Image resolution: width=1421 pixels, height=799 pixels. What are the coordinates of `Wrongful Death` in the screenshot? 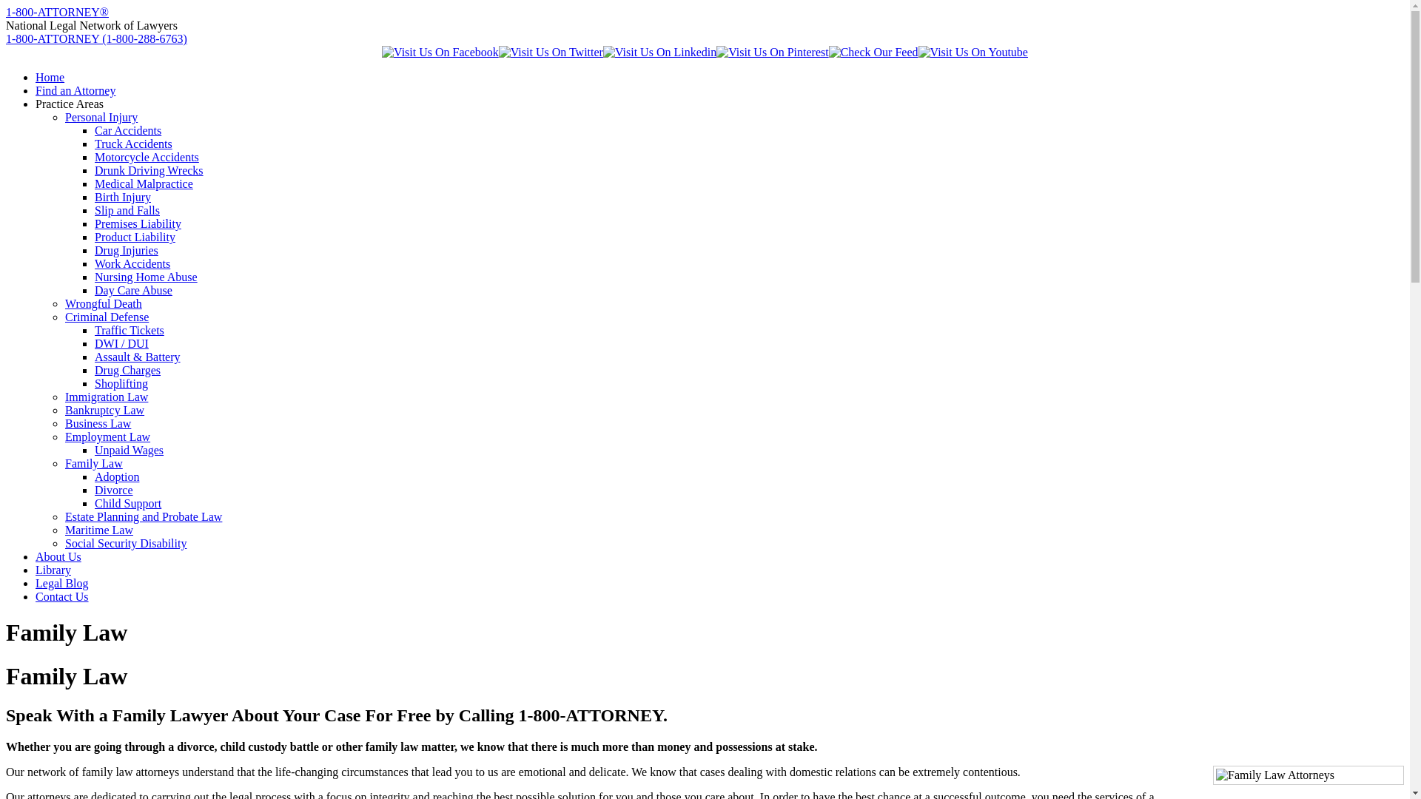 It's located at (104, 303).